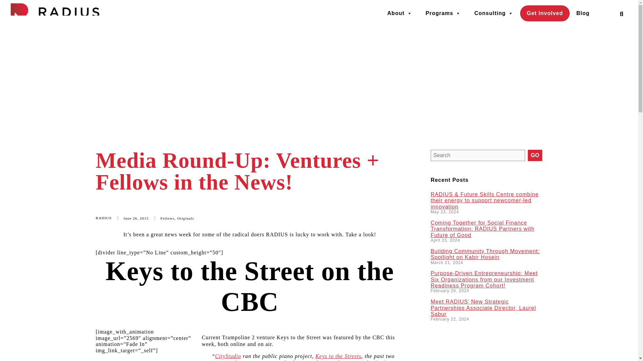  What do you see at coordinates (583, 13) in the screenshot?
I see `Blog` at bounding box center [583, 13].